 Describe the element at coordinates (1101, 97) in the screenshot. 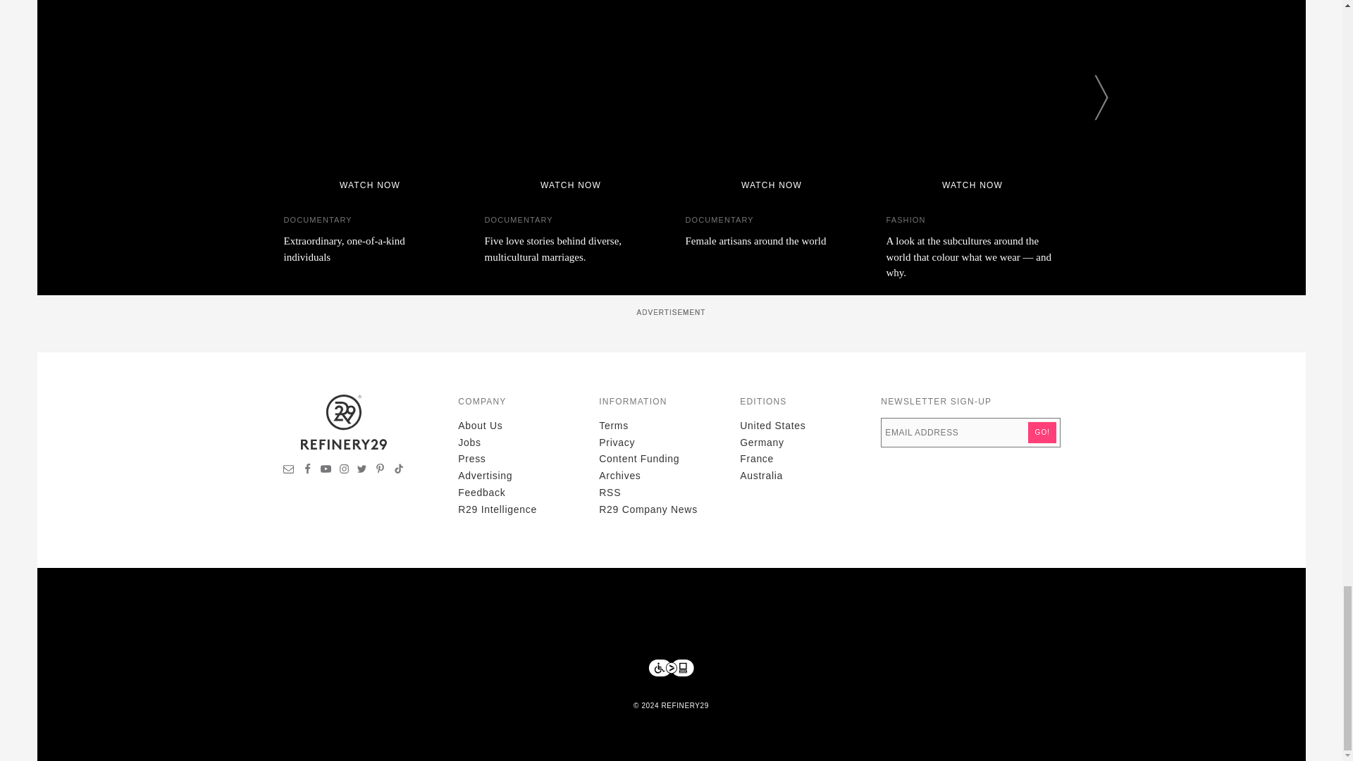

I see `Next` at that location.